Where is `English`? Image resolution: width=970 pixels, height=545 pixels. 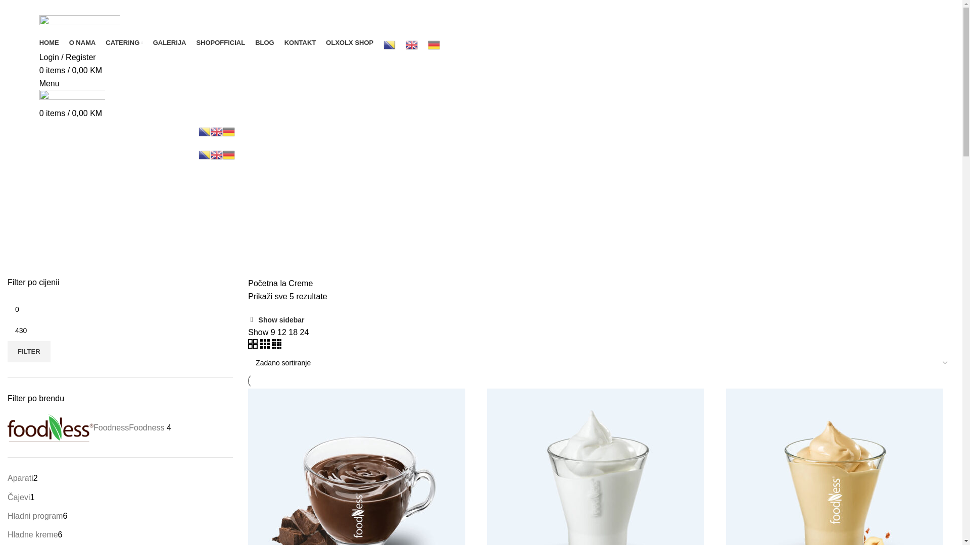 English is located at coordinates (216, 131).